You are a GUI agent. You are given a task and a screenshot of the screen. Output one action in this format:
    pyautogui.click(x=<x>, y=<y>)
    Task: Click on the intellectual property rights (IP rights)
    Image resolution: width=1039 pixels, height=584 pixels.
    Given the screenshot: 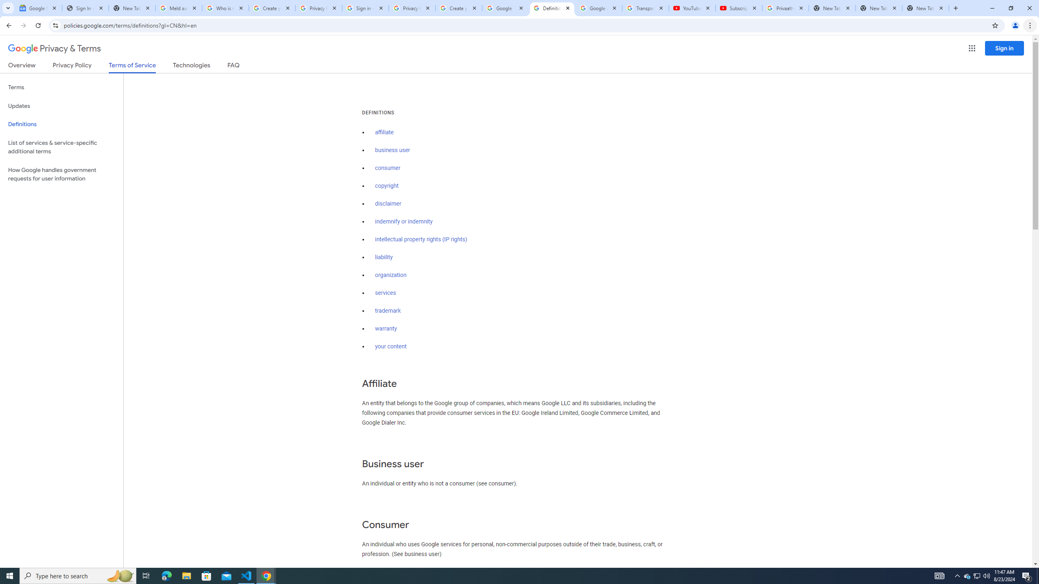 What is the action you would take?
    pyautogui.click(x=421, y=239)
    